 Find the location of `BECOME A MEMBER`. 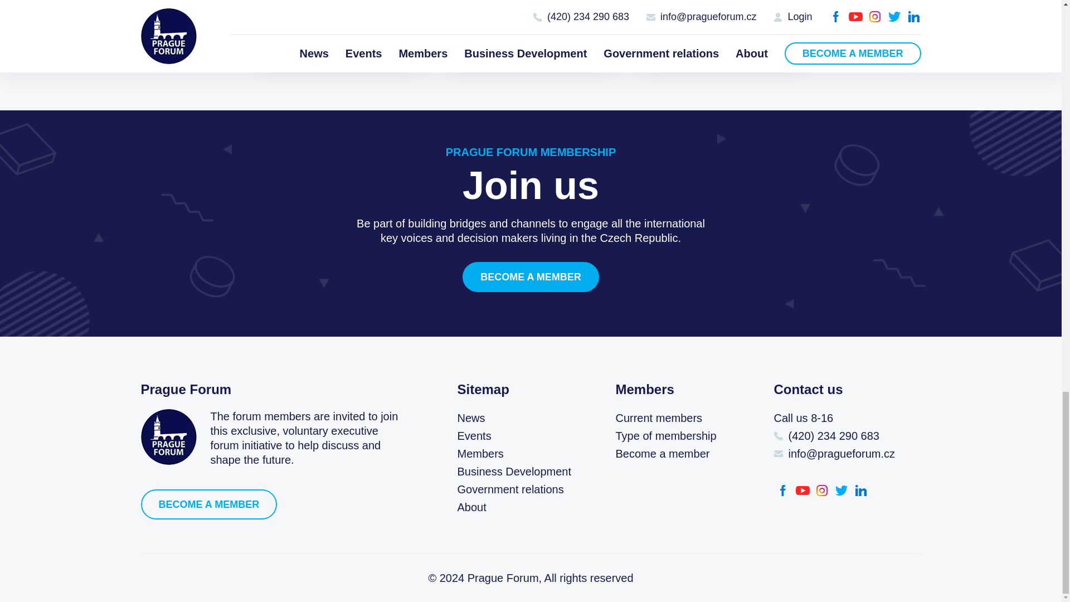

BECOME A MEMBER is located at coordinates (208, 504).